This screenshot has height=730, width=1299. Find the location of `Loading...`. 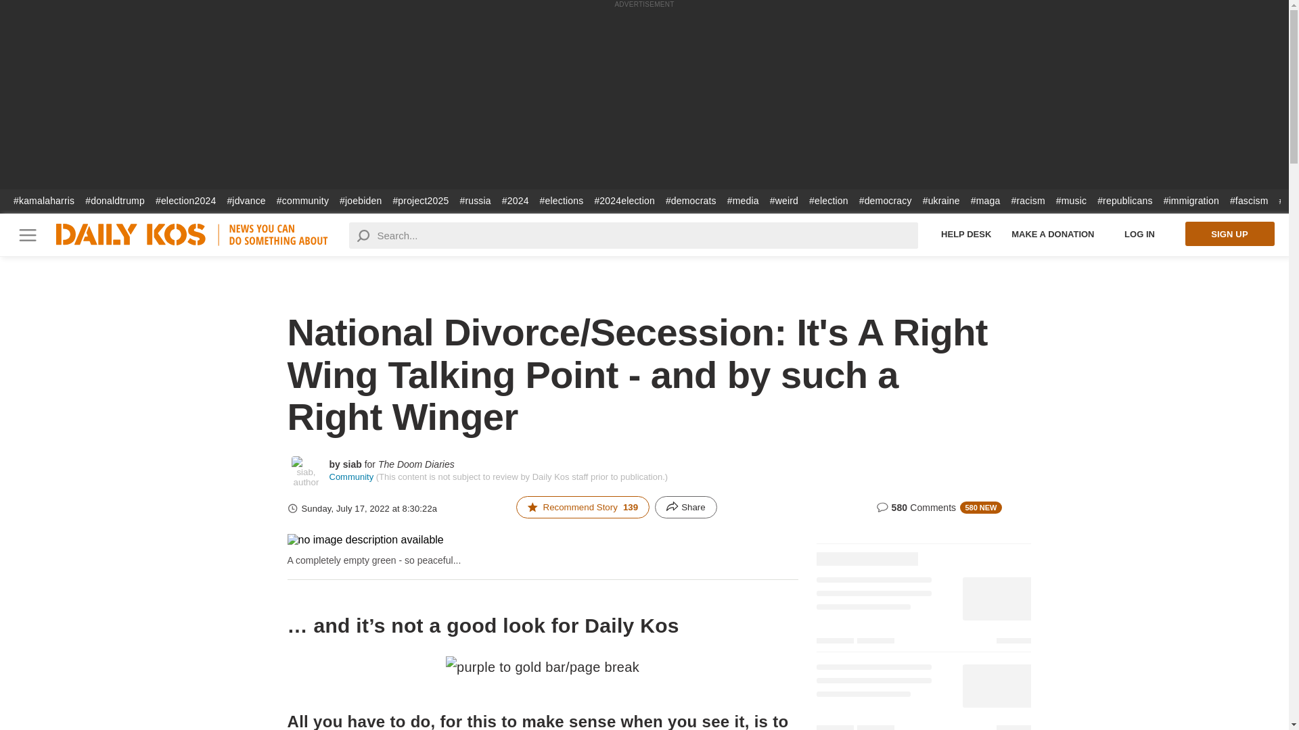

Loading... is located at coordinates (923, 612).